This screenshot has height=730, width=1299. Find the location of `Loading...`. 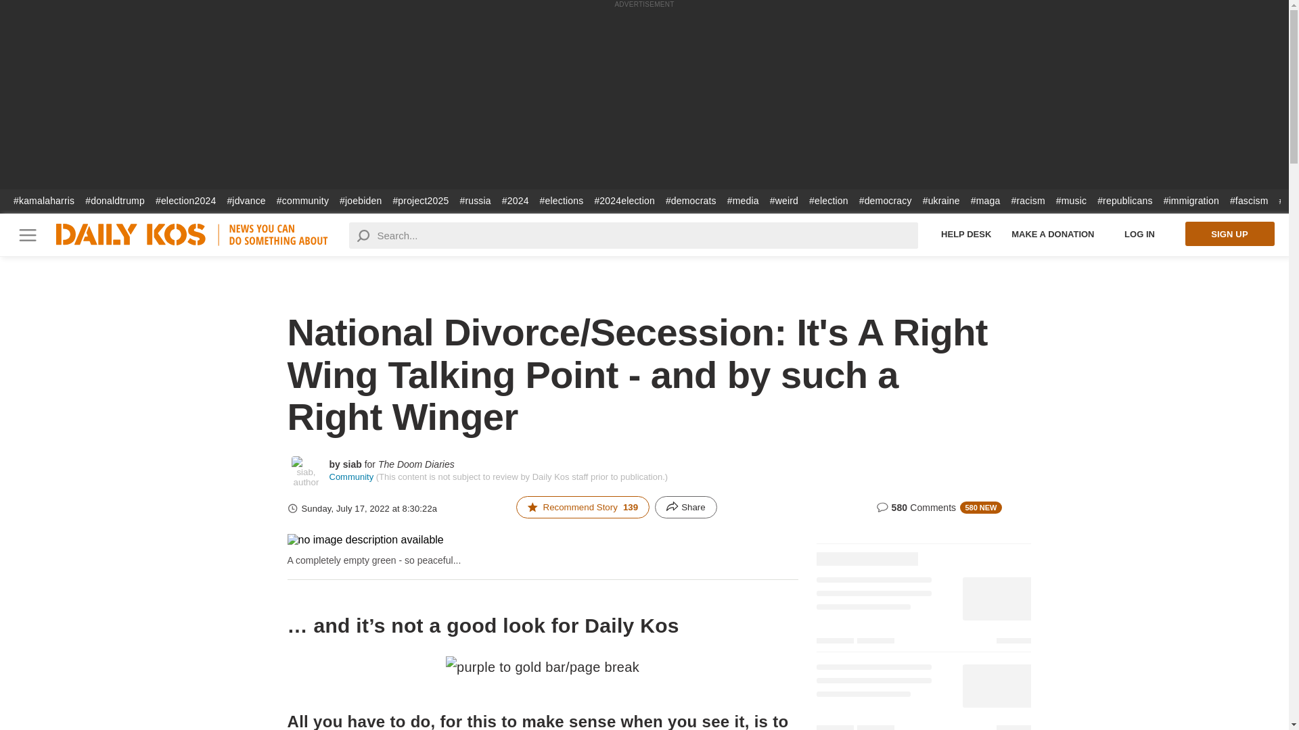

Loading... is located at coordinates (923, 612).